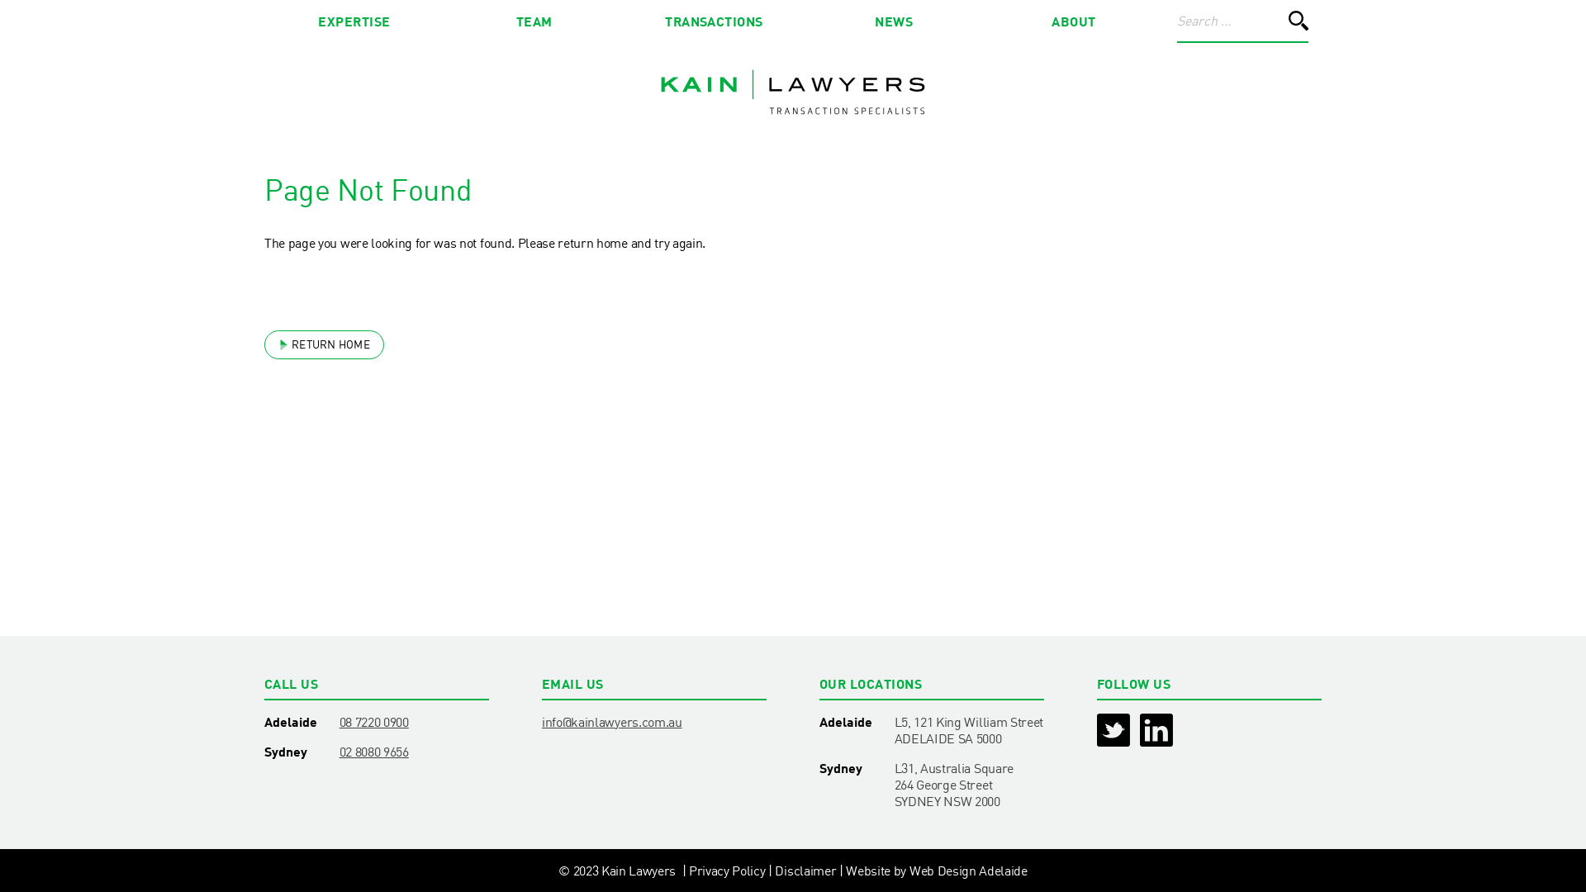 This screenshot has width=1586, height=892. Describe the element at coordinates (616, 722) in the screenshot. I see `info@kainlawyers.com.au` at that location.